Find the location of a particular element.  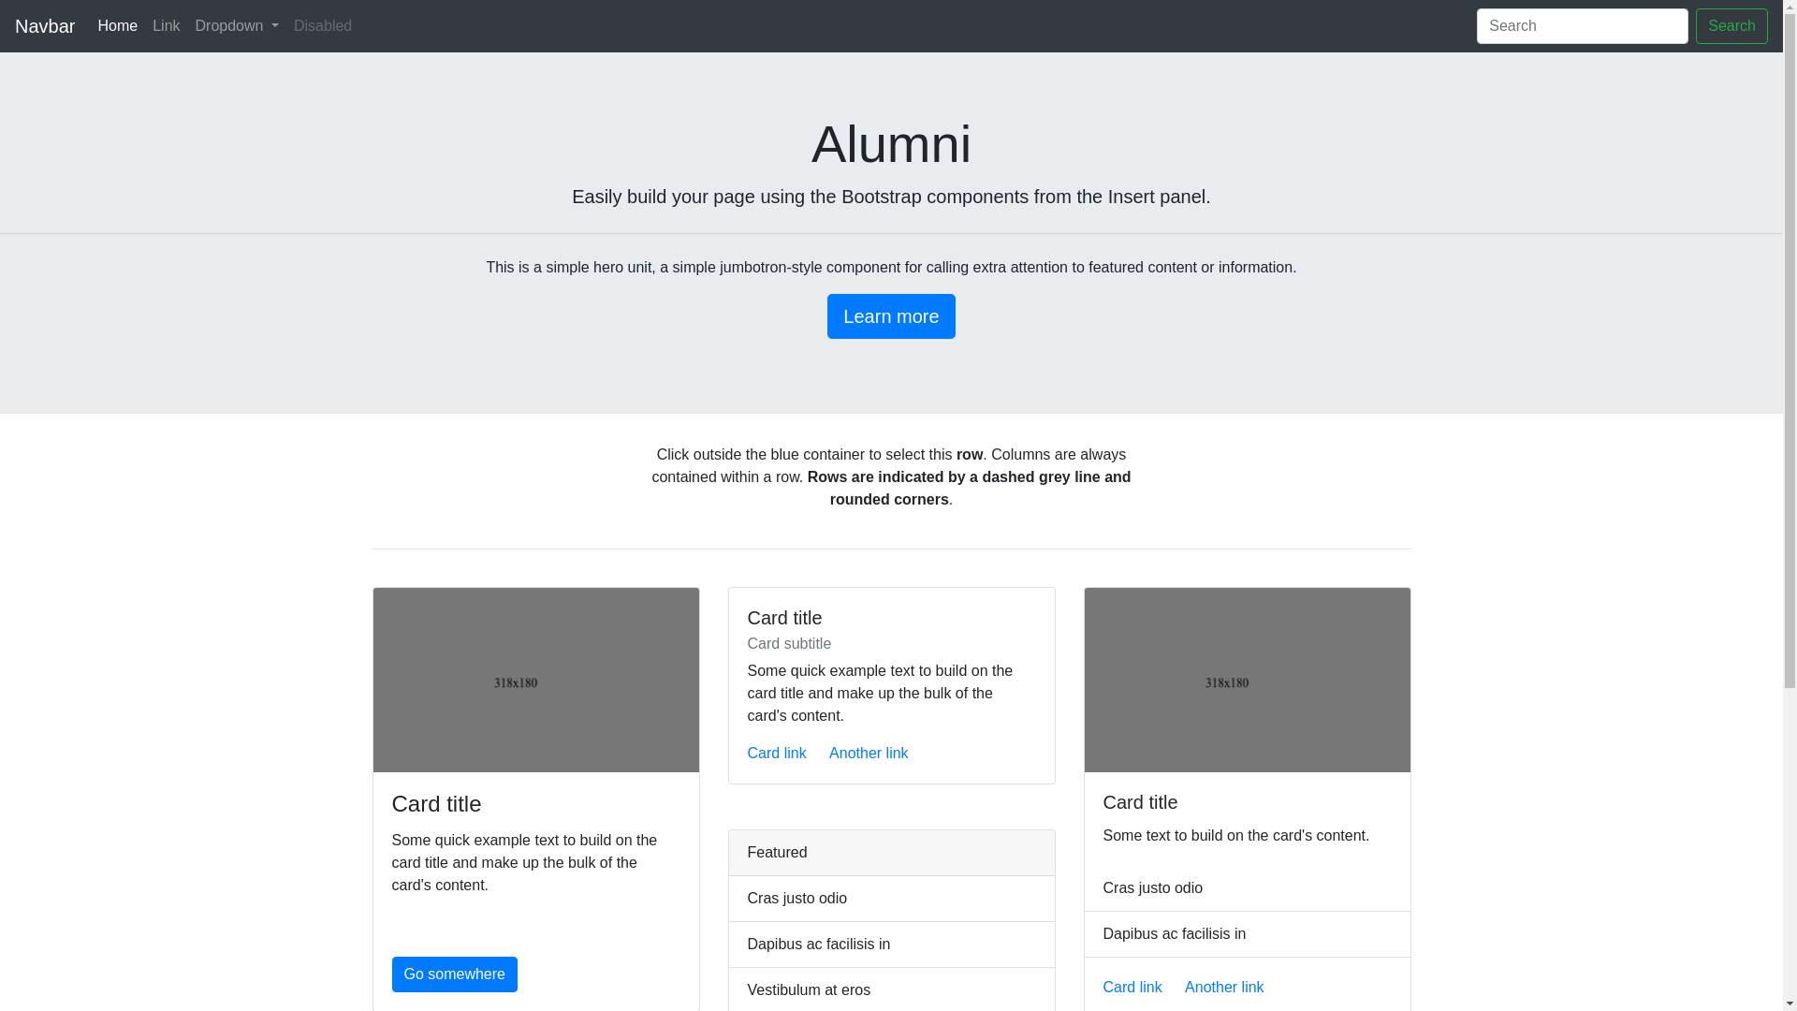

Card link is located at coordinates (777, 753).